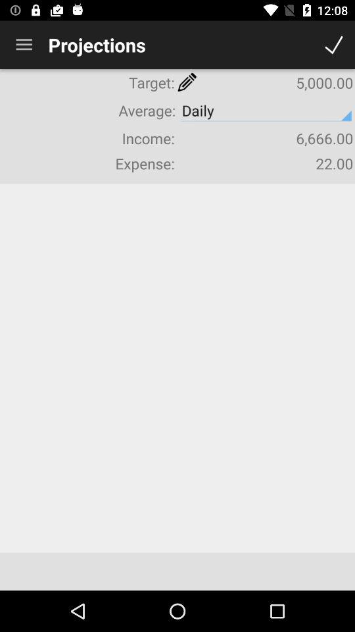 Image resolution: width=355 pixels, height=632 pixels. Describe the element at coordinates (334, 45) in the screenshot. I see `done` at that location.